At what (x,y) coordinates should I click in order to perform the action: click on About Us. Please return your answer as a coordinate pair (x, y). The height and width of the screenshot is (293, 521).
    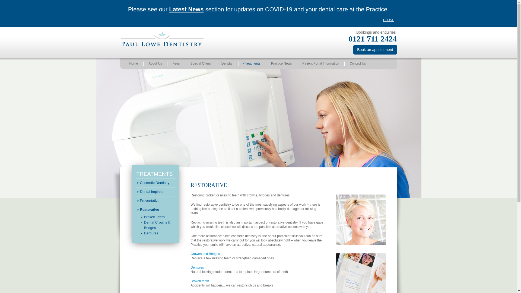
    Looking at the image, I should click on (155, 63).